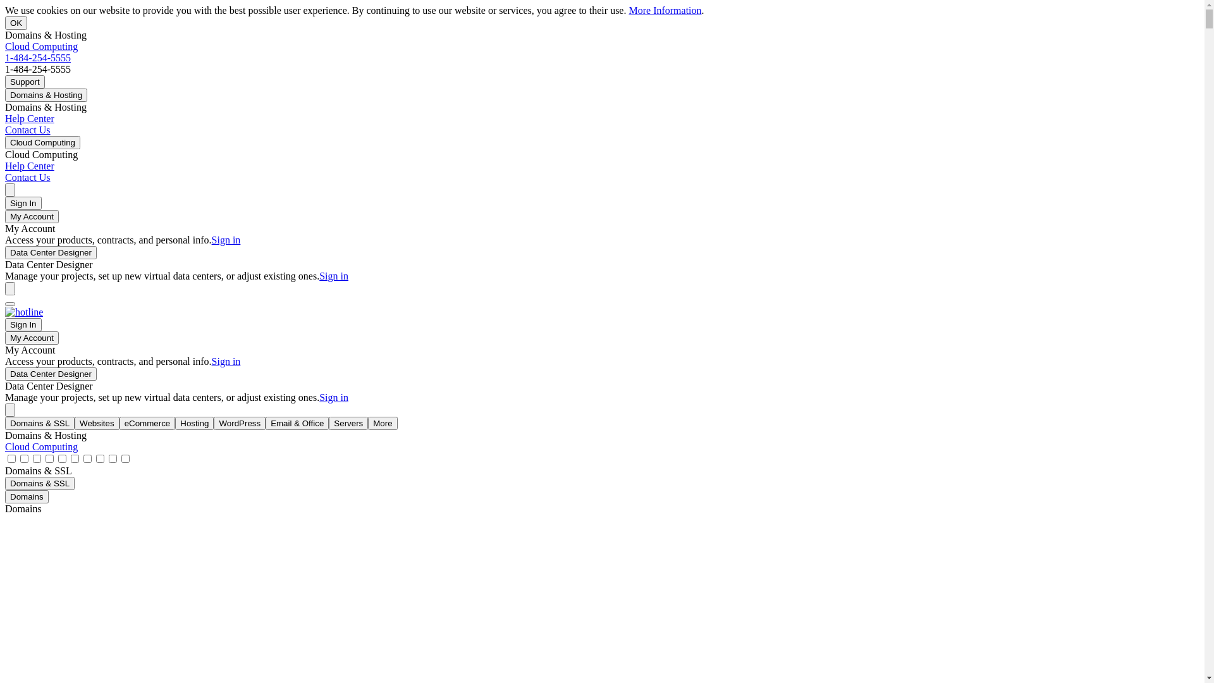 This screenshot has height=683, width=1214. I want to click on My Account, so click(32, 216).